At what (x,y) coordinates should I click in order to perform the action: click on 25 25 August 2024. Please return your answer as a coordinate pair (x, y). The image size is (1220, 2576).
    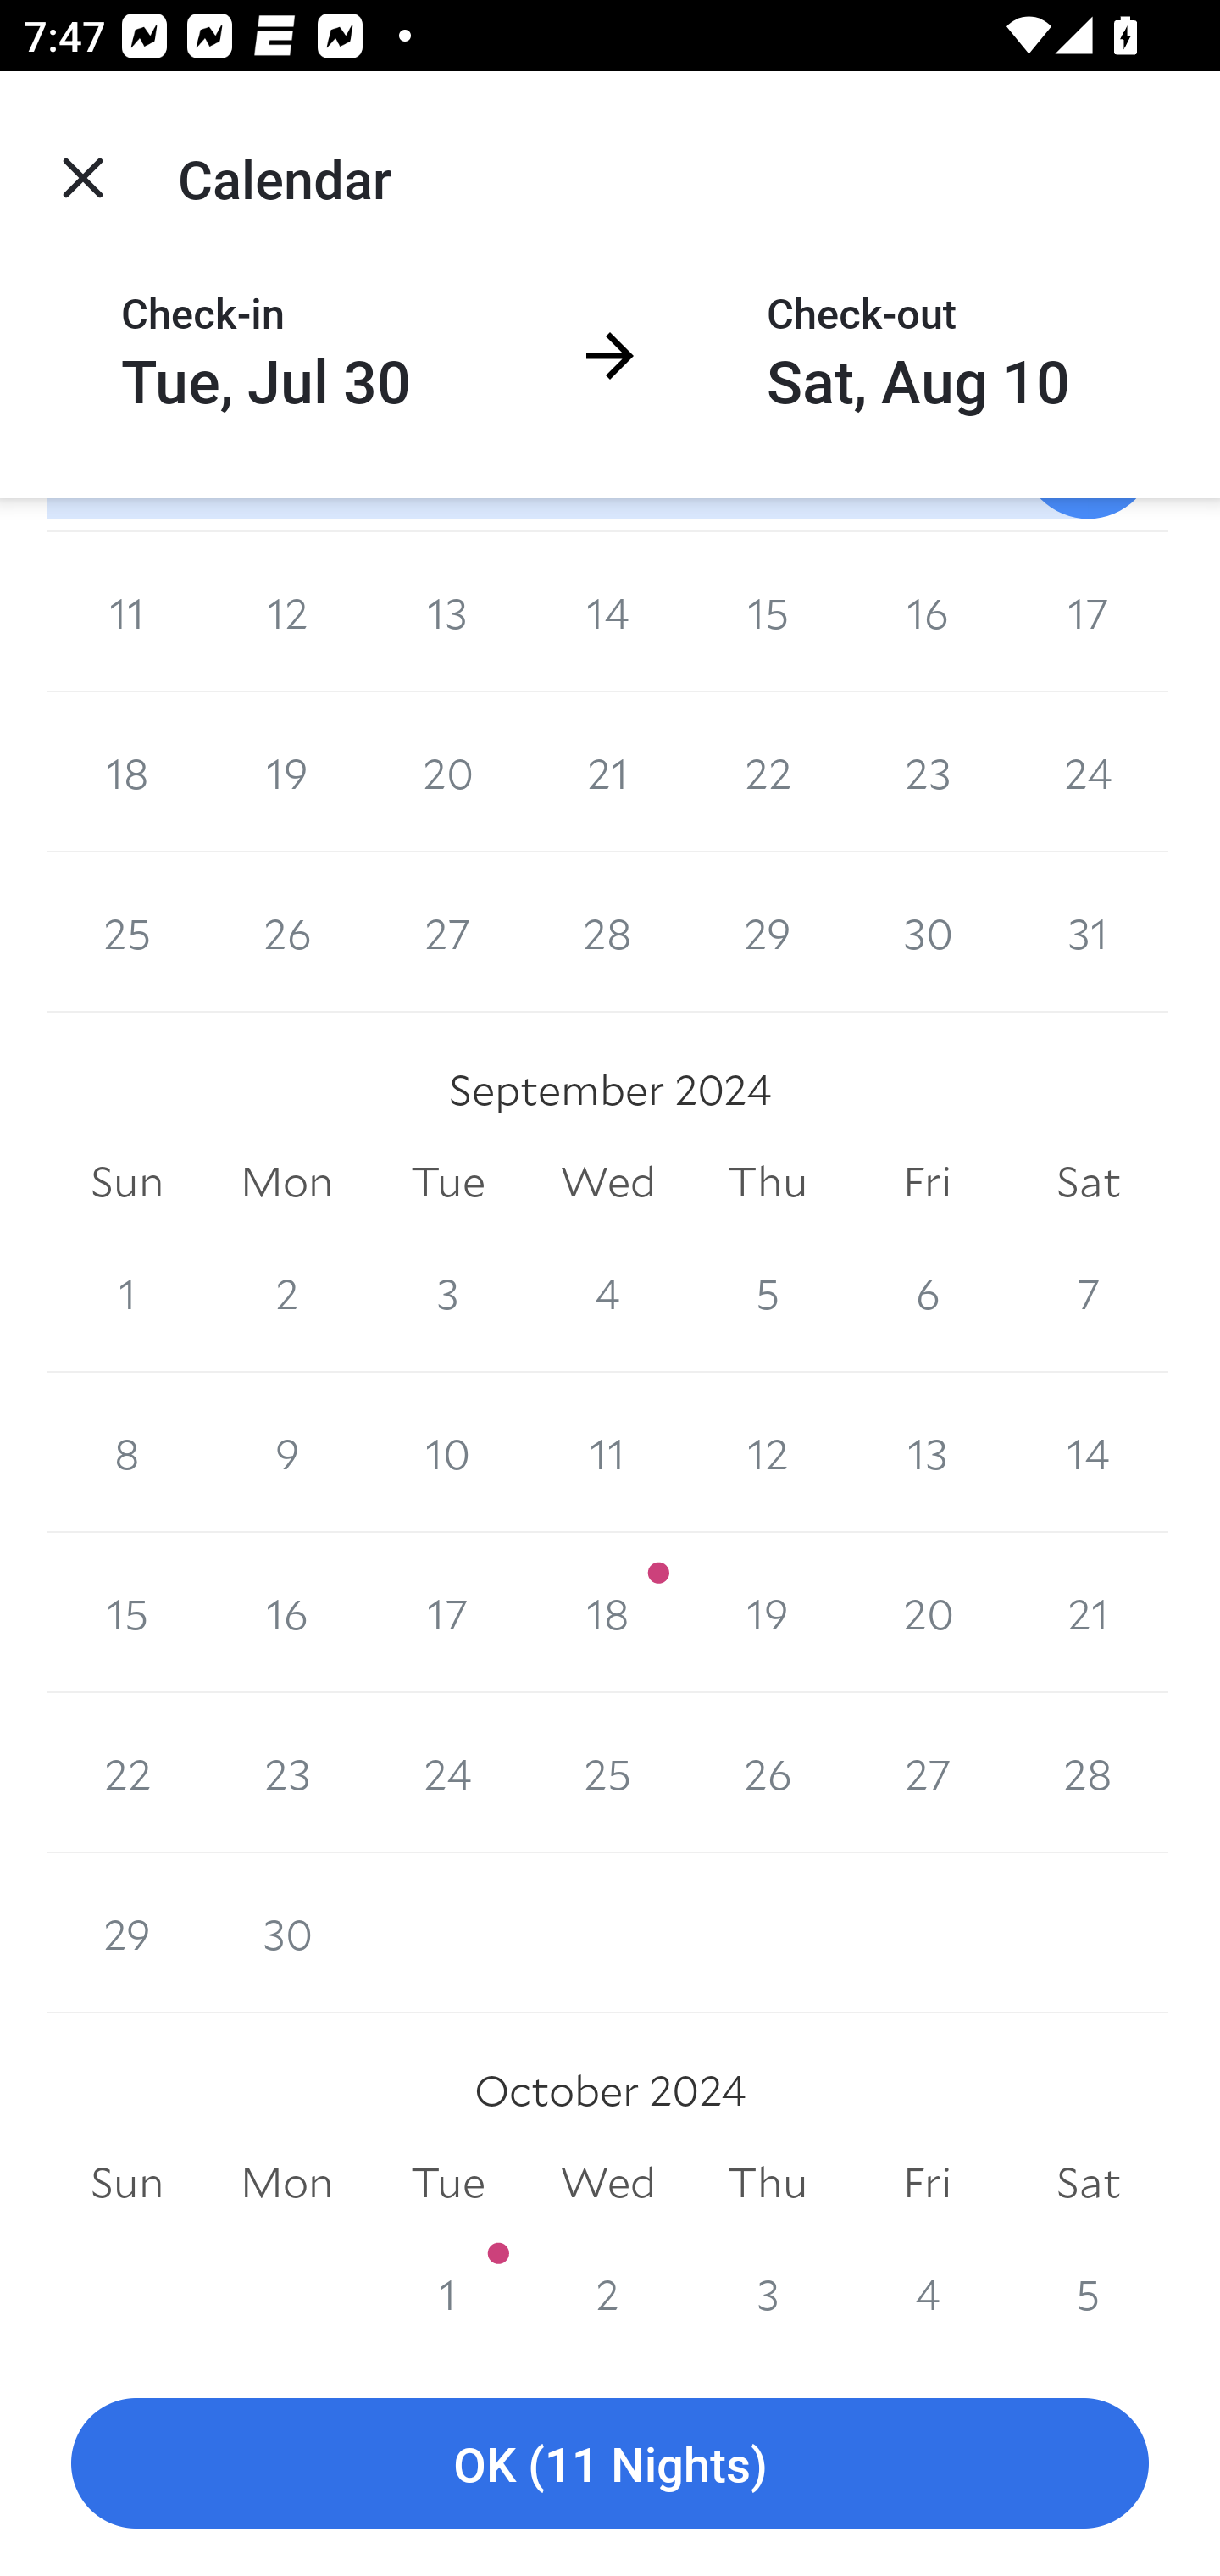
    Looking at the image, I should click on (127, 932).